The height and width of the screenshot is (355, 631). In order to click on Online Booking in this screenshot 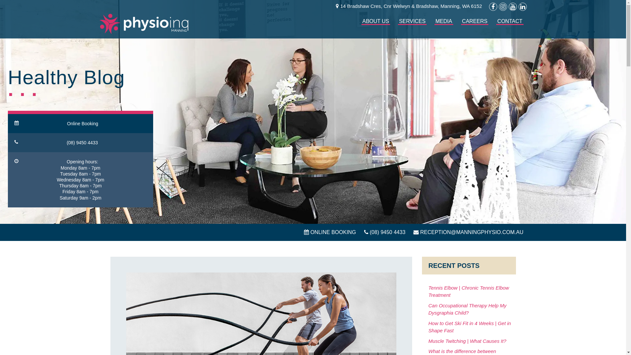, I will do `click(81, 122)`.